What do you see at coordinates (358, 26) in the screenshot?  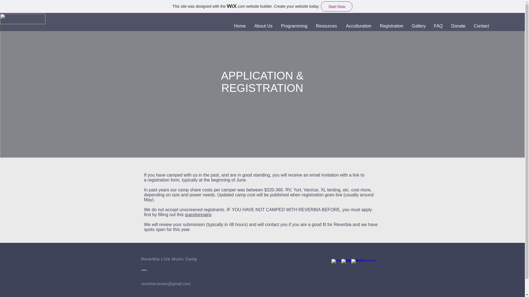 I see `Acculturation` at bounding box center [358, 26].